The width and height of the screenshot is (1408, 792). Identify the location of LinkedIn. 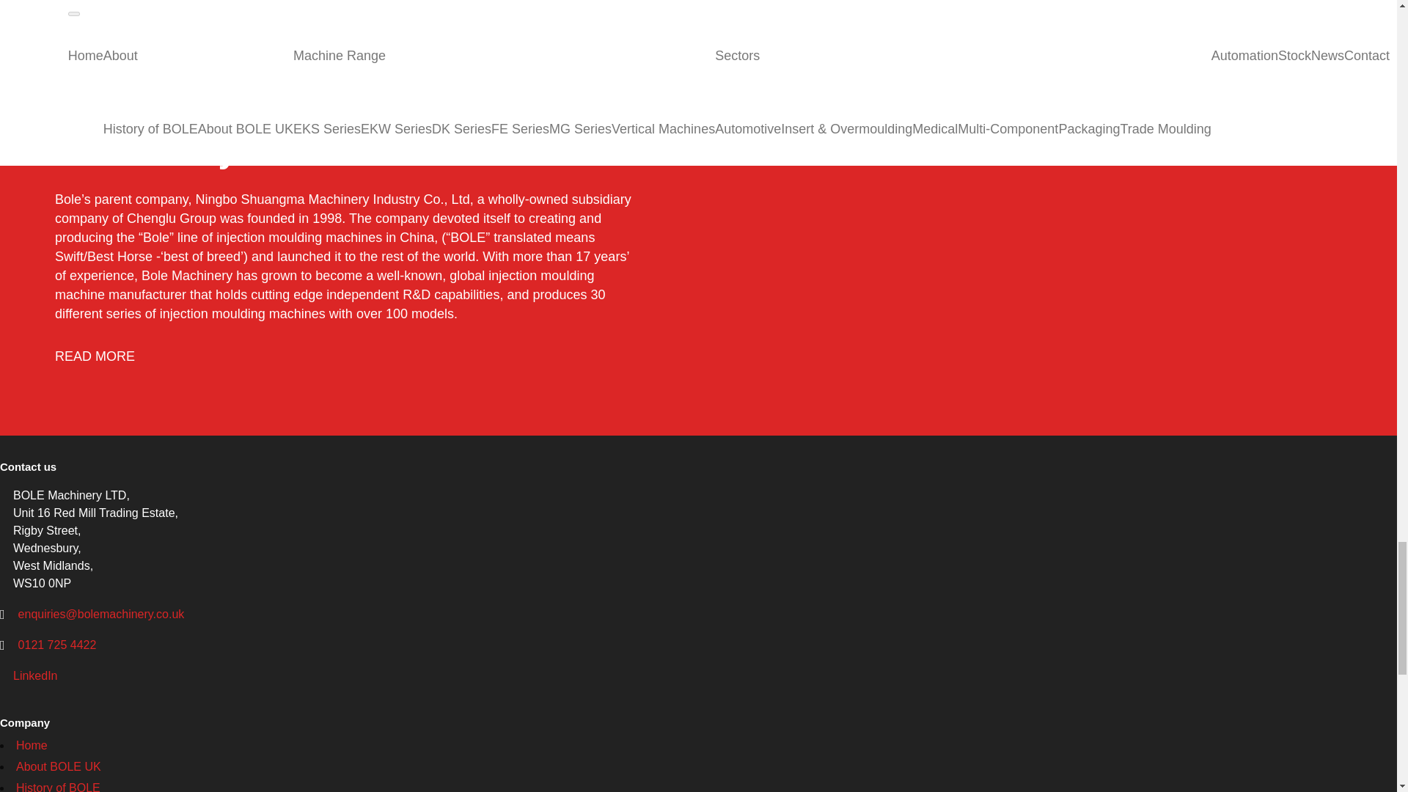
(35, 675).